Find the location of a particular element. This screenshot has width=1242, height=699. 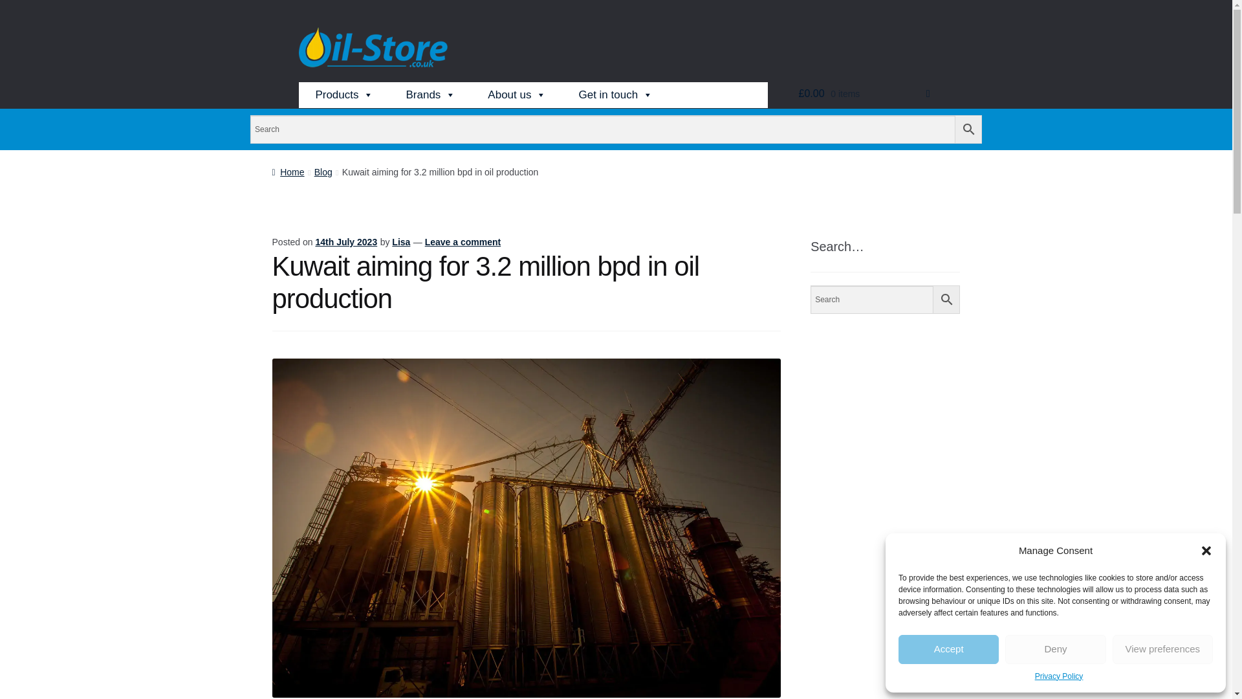

Privacy Policy is located at coordinates (1058, 676).